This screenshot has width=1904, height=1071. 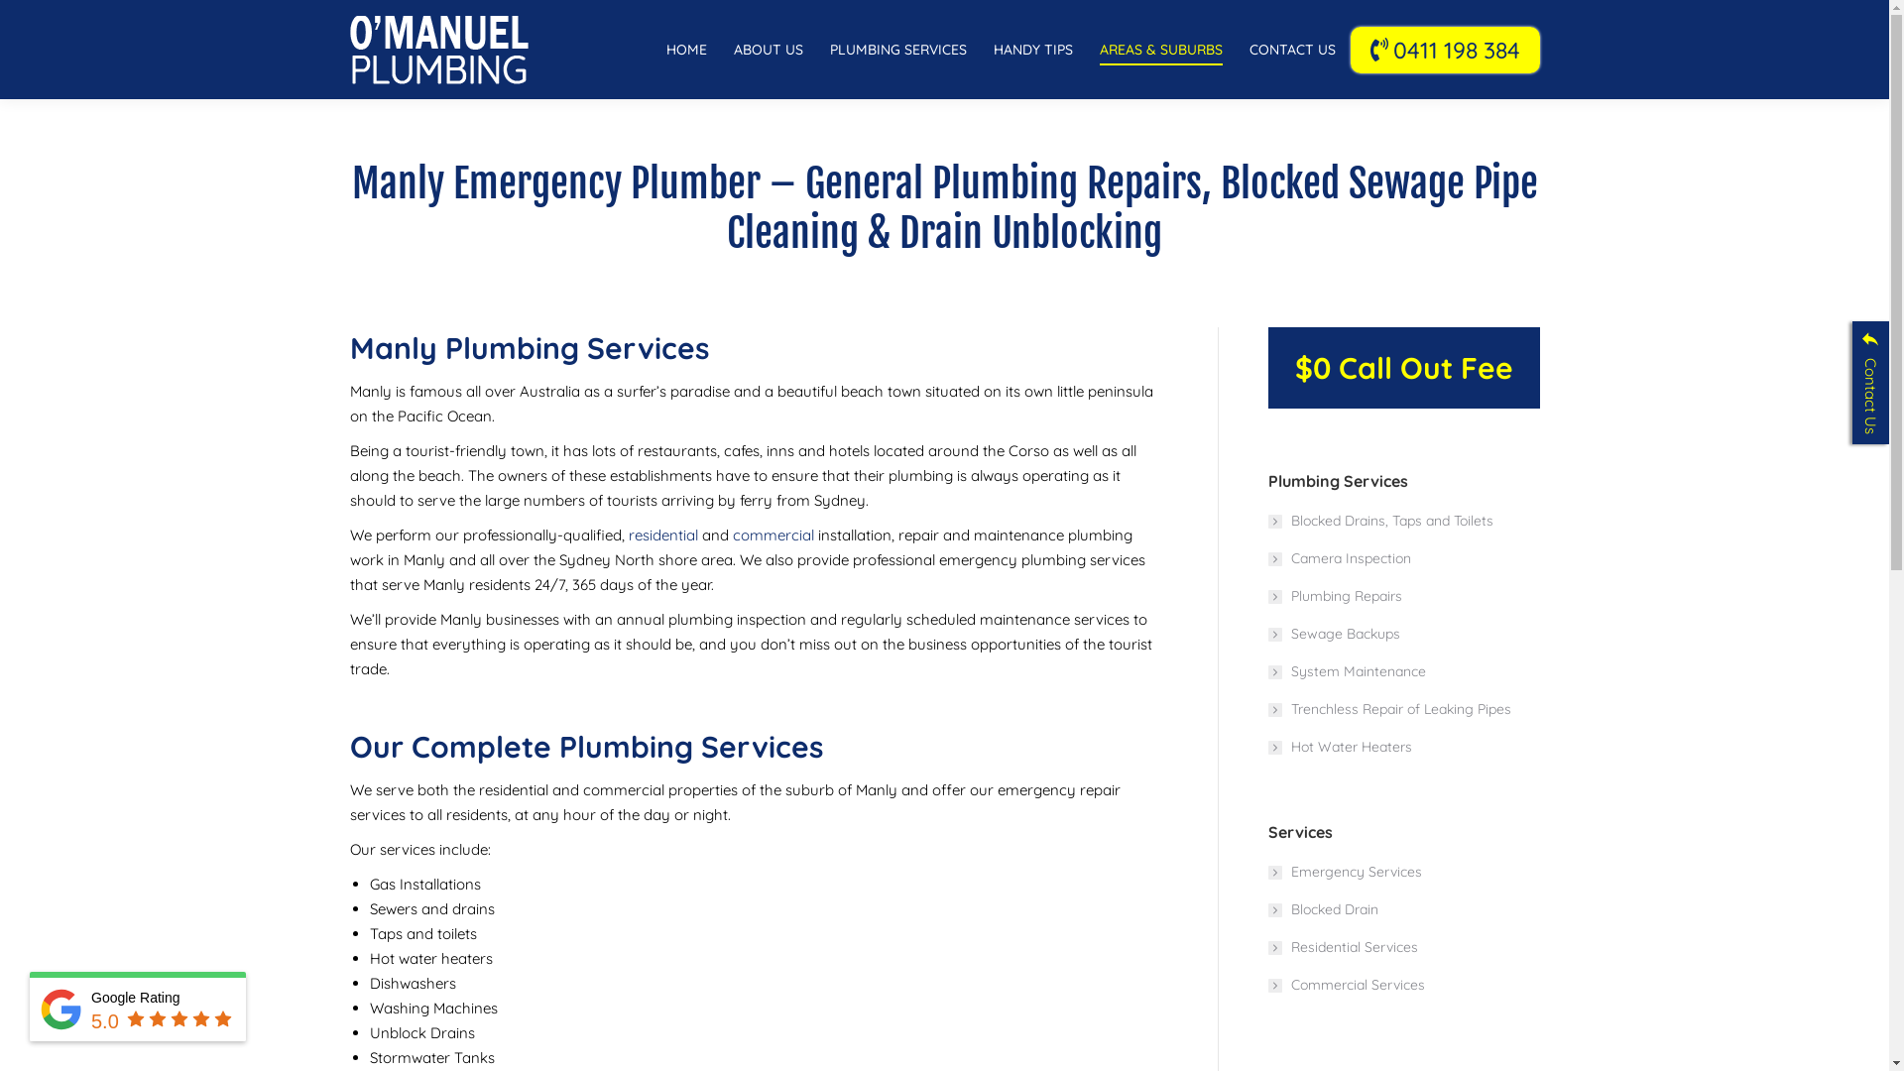 What do you see at coordinates (663, 535) in the screenshot?
I see `residential` at bounding box center [663, 535].